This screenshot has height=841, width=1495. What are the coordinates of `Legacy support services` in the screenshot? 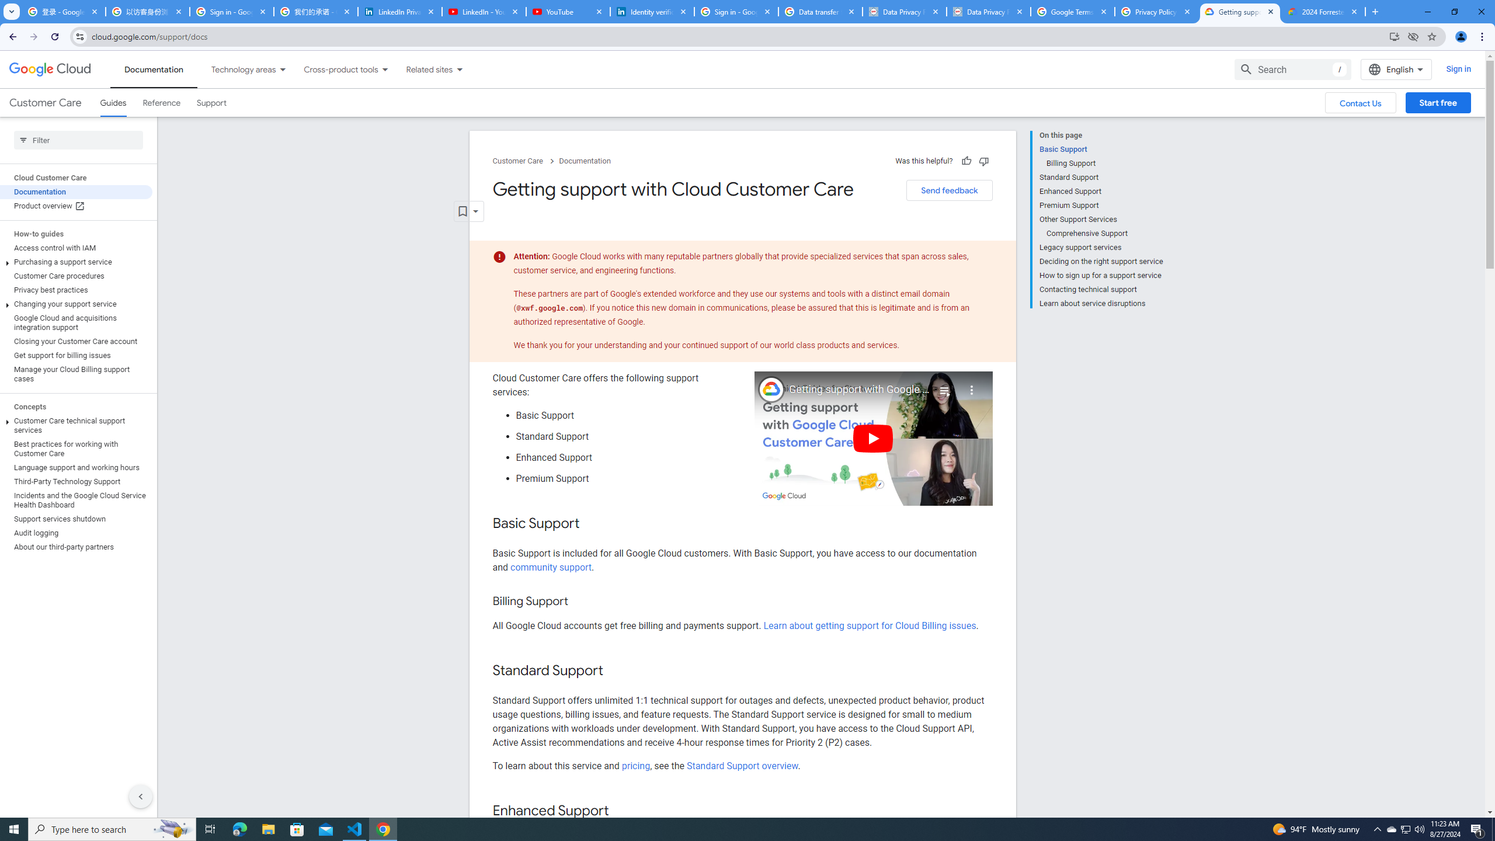 It's located at (1101, 248).